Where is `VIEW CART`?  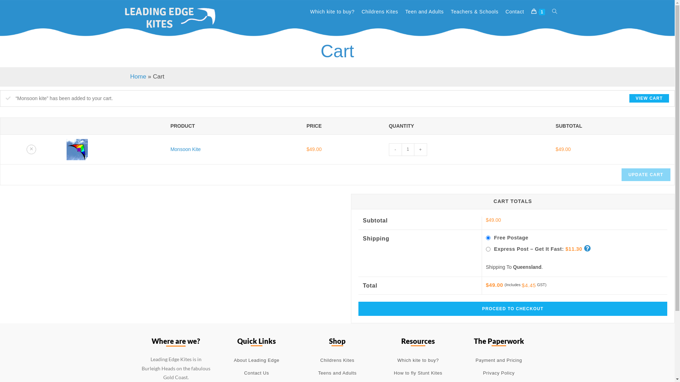 VIEW CART is located at coordinates (649, 98).